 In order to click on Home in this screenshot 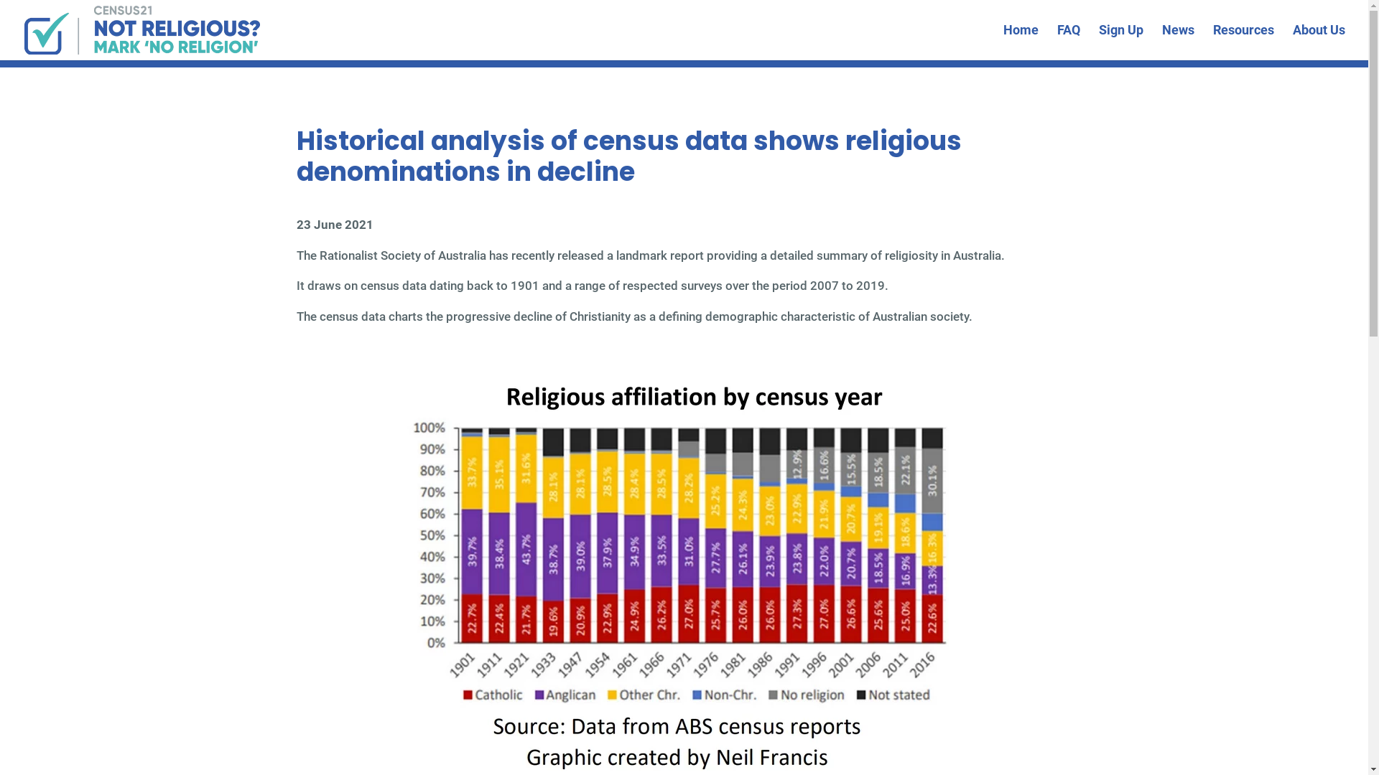, I will do `click(1021, 43)`.